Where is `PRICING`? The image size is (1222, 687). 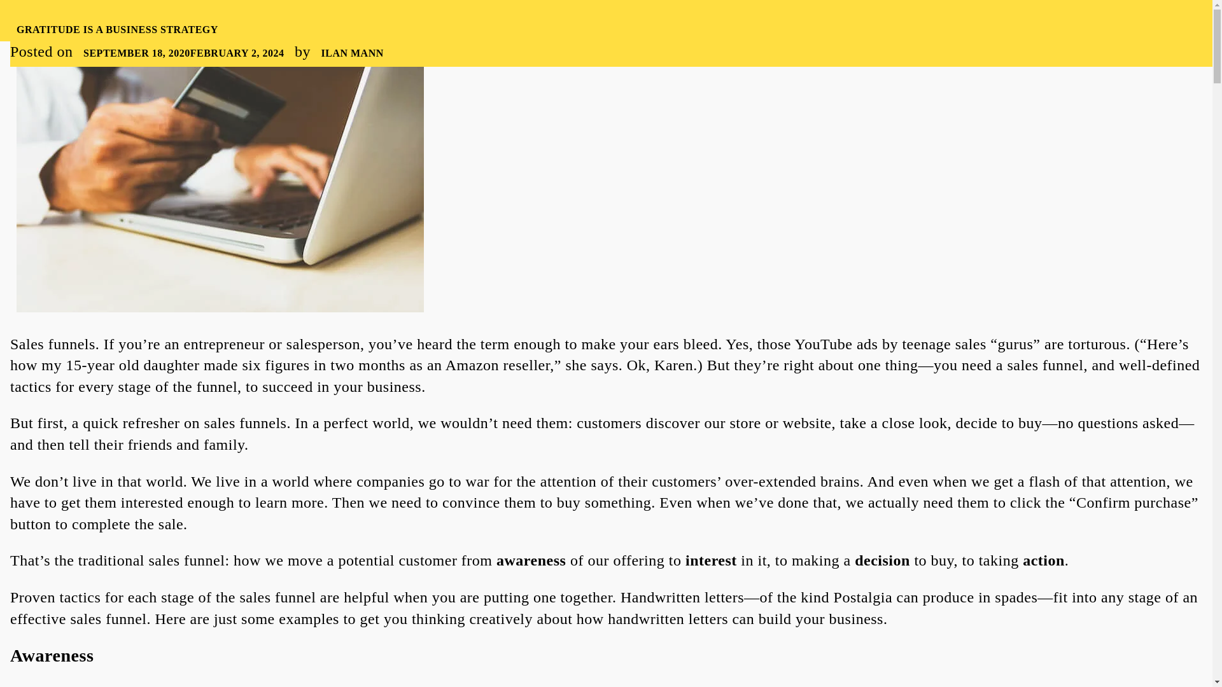
PRICING is located at coordinates (804, 20).